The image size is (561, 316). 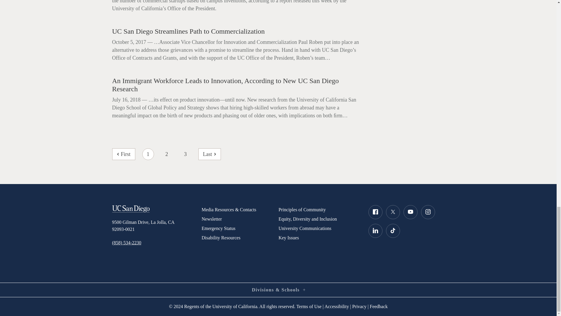 What do you see at coordinates (318, 219) in the screenshot?
I see `Equity, Diversity and Inclusion` at bounding box center [318, 219].